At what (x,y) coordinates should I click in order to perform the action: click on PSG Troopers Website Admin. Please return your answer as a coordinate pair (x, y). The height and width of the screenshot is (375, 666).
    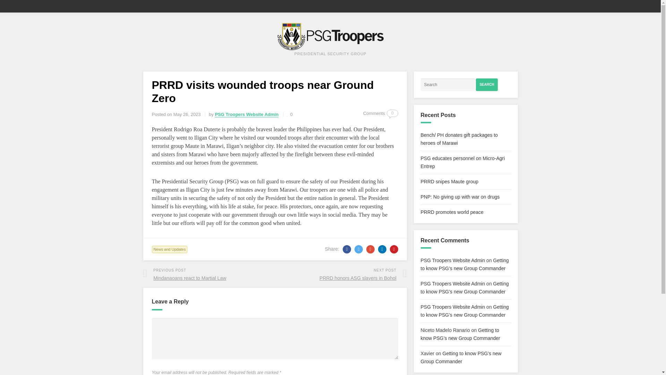
    Looking at the image, I should click on (246, 115).